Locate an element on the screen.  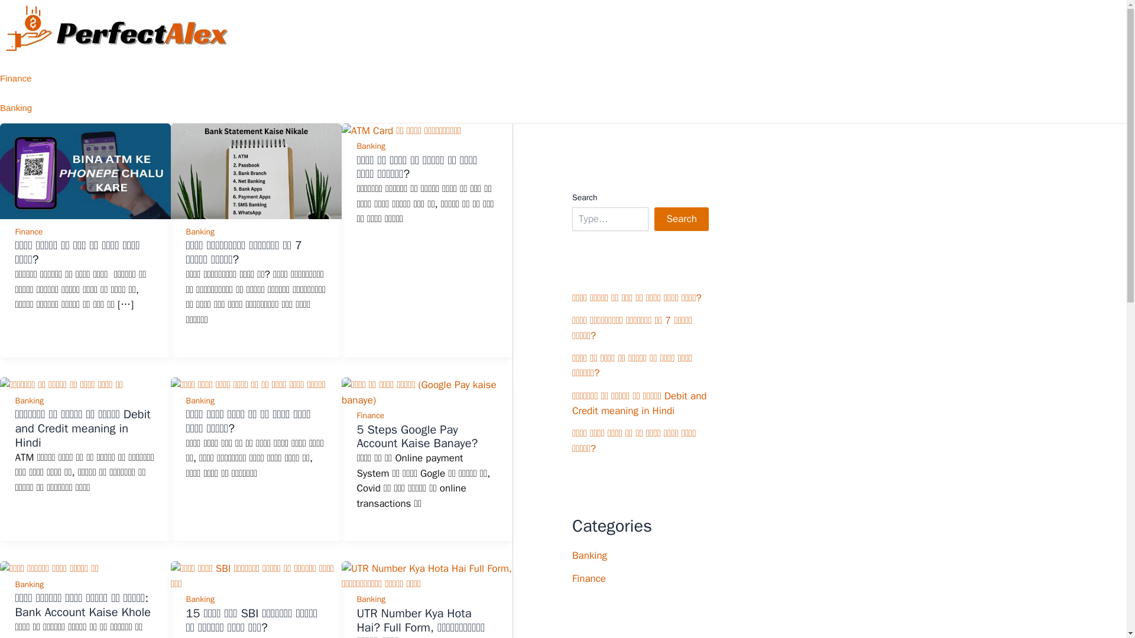
Banking is located at coordinates (30, 584).